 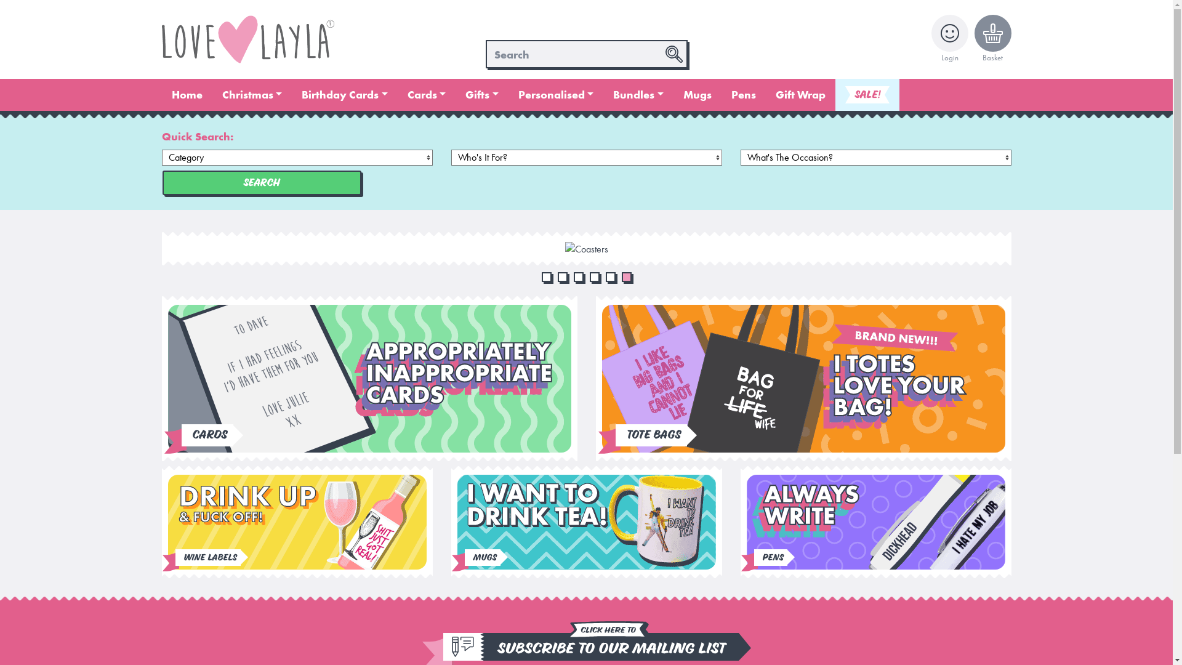 What do you see at coordinates (800, 95) in the screenshot?
I see `Gift Wrap` at bounding box center [800, 95].